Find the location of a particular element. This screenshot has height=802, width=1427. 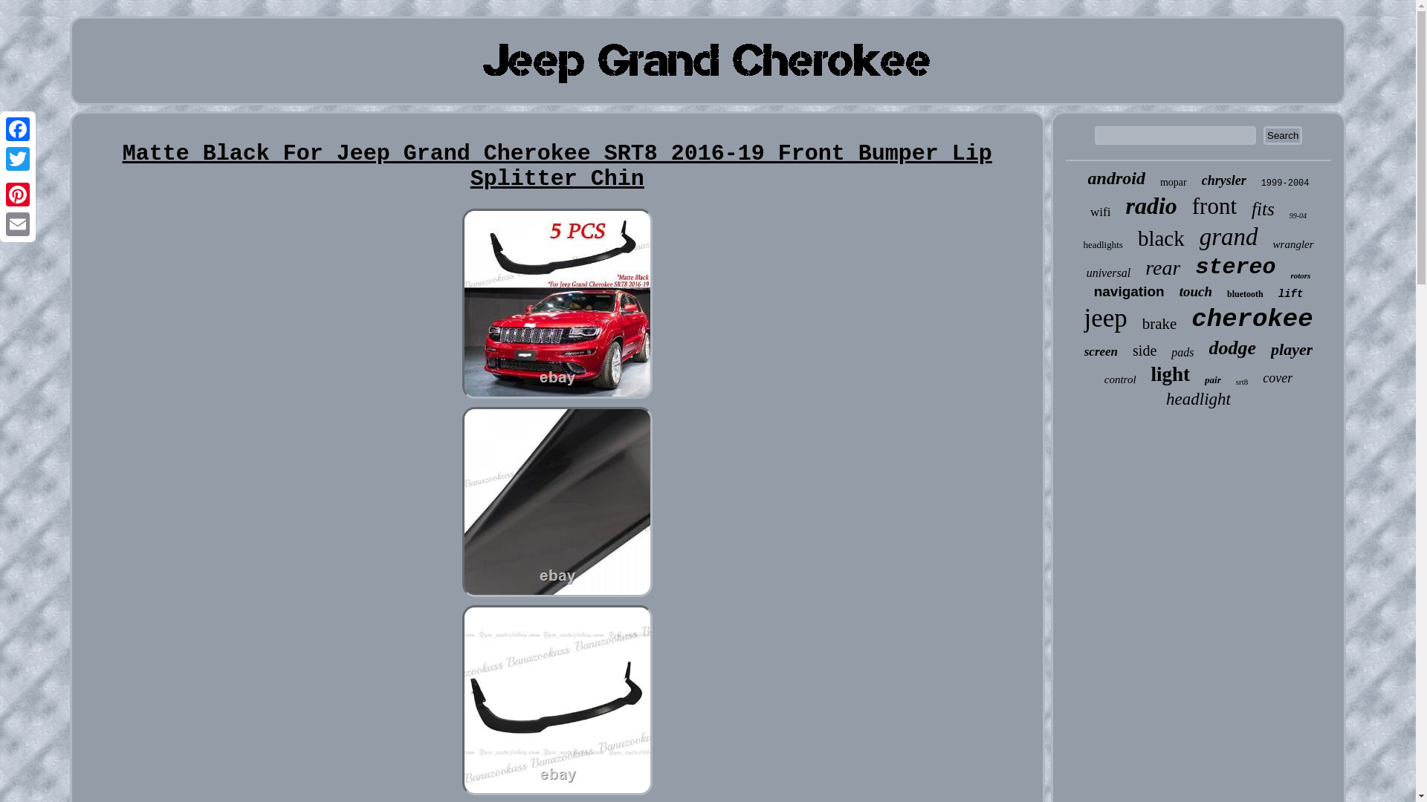

Facebook is located at coordinates (18, 129).